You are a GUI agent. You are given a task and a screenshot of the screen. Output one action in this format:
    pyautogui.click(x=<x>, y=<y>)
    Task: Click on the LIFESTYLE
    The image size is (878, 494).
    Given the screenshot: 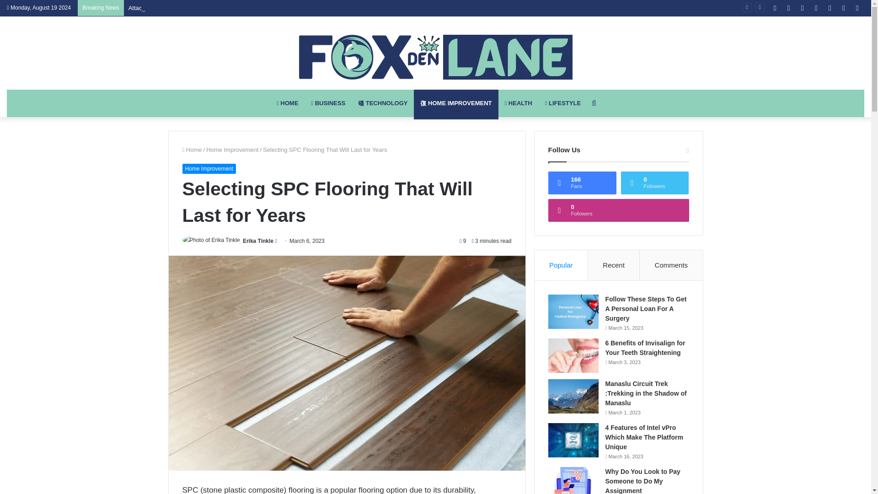 What is the action you would take?
    pyautogui.click(x=563, y=103)
    